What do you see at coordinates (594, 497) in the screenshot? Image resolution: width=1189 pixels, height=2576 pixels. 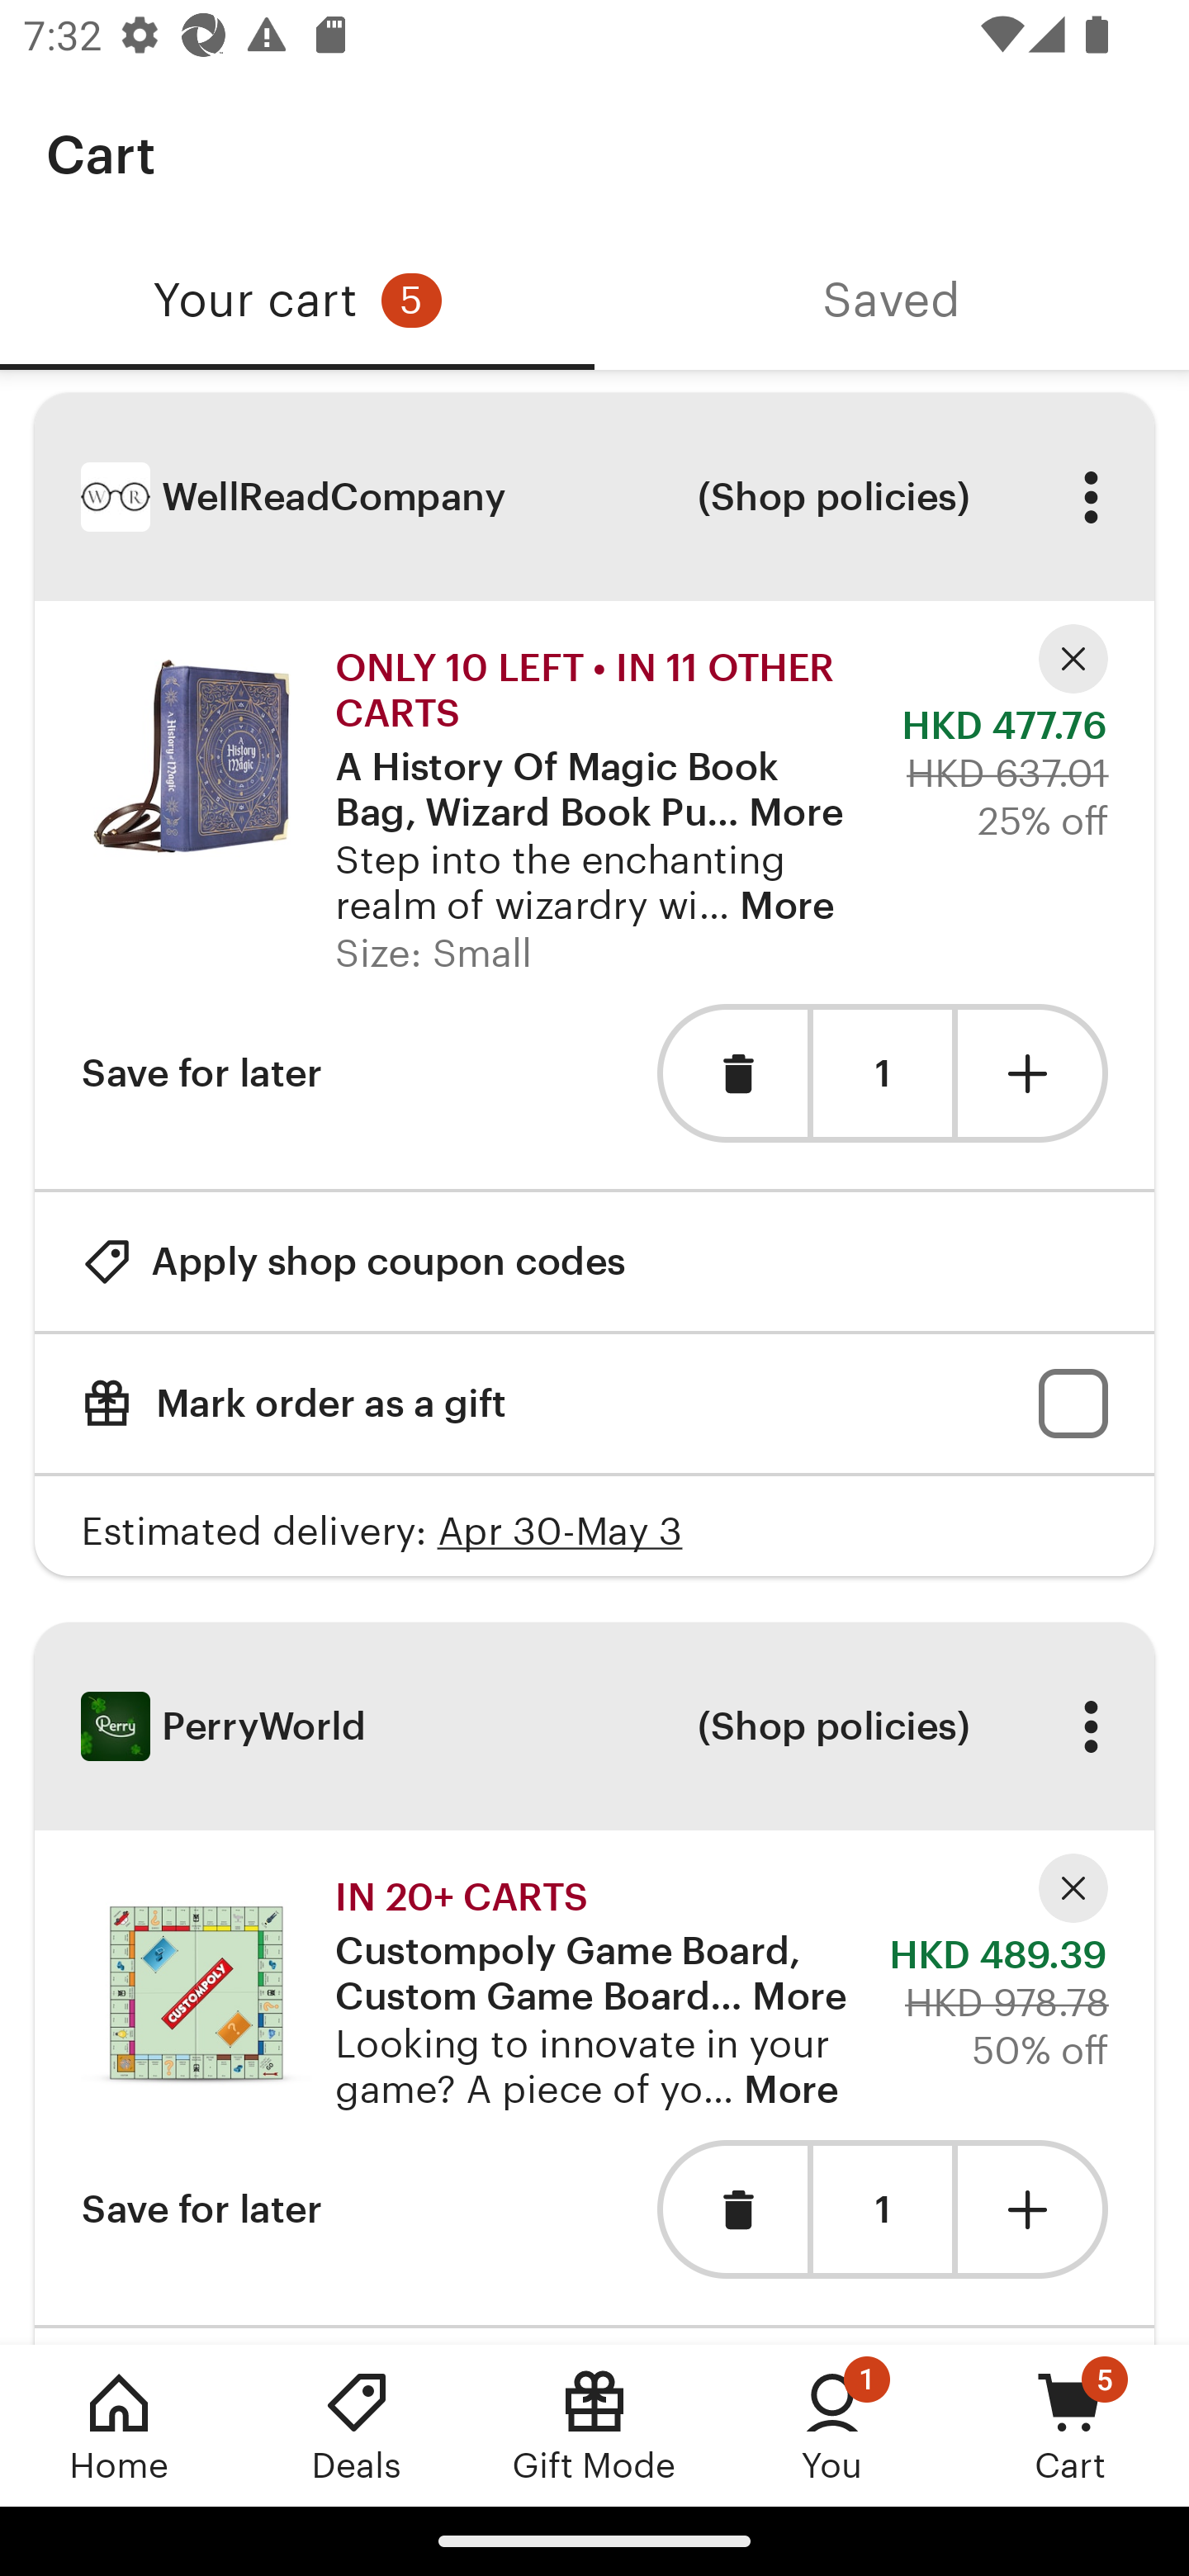 I see `WellReadCompany (Shop policies) More options` at bounding box center [594, 497].